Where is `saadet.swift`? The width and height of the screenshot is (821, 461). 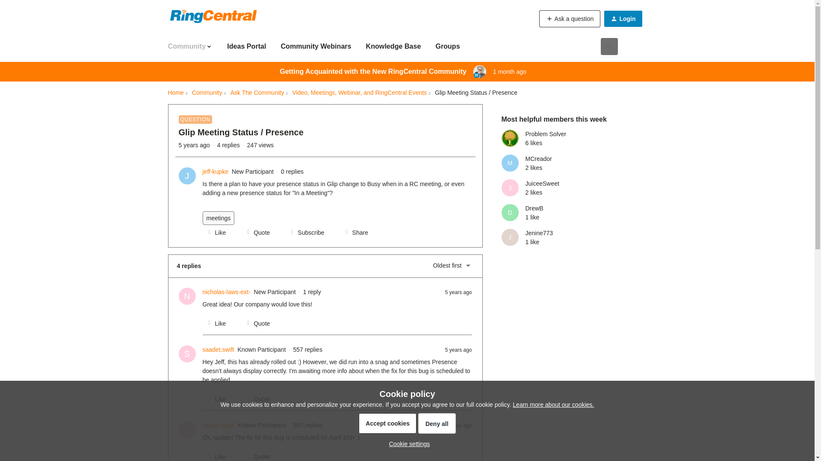 saadet.swift is located at coordinates (218, 425).